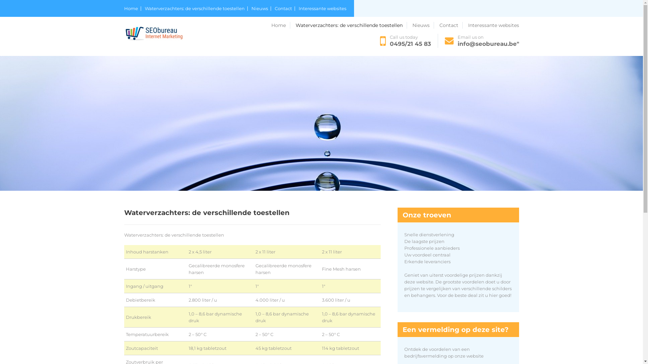 The image size is (648, 364). Describe the element at coordinates (285, 9) in the screenshot. I see `Contact` at that location.